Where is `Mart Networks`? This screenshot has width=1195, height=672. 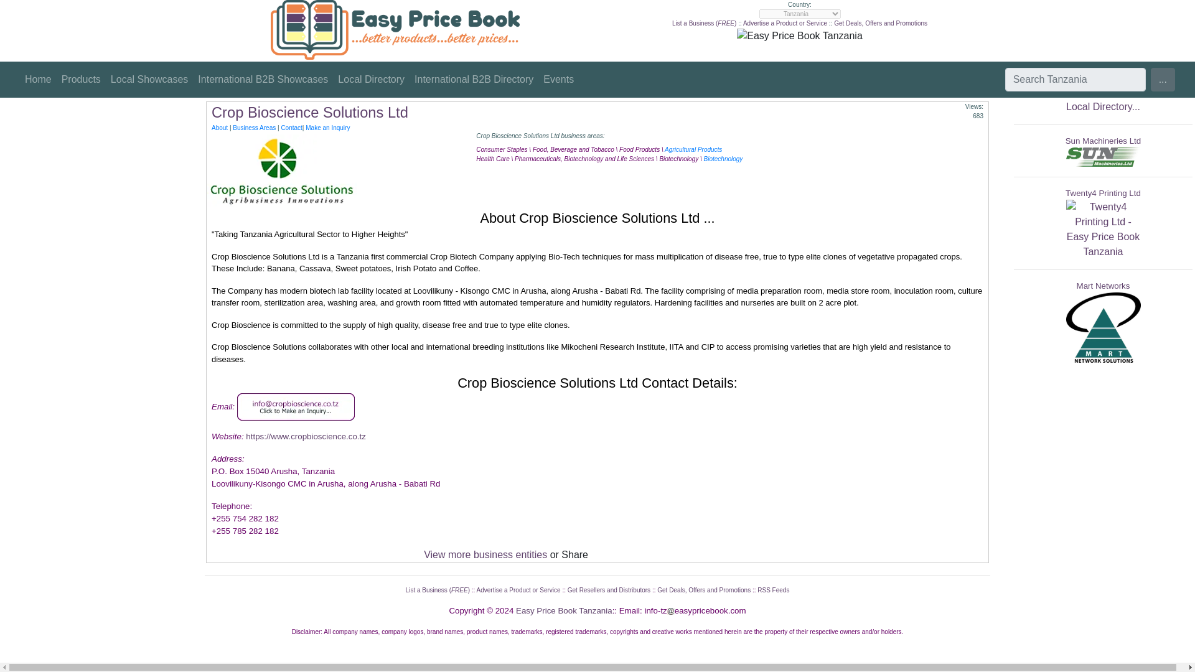 Mart Networks is located at coordinates (1103, 286).